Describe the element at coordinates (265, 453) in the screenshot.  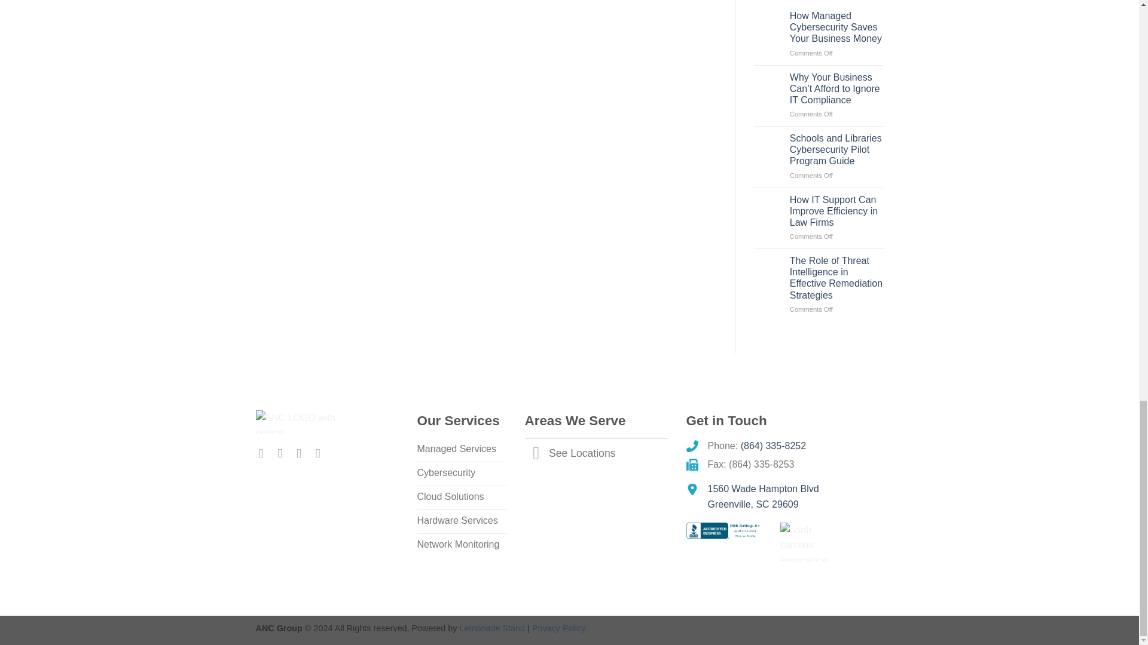
I see `Follow on Facebook` at that location.